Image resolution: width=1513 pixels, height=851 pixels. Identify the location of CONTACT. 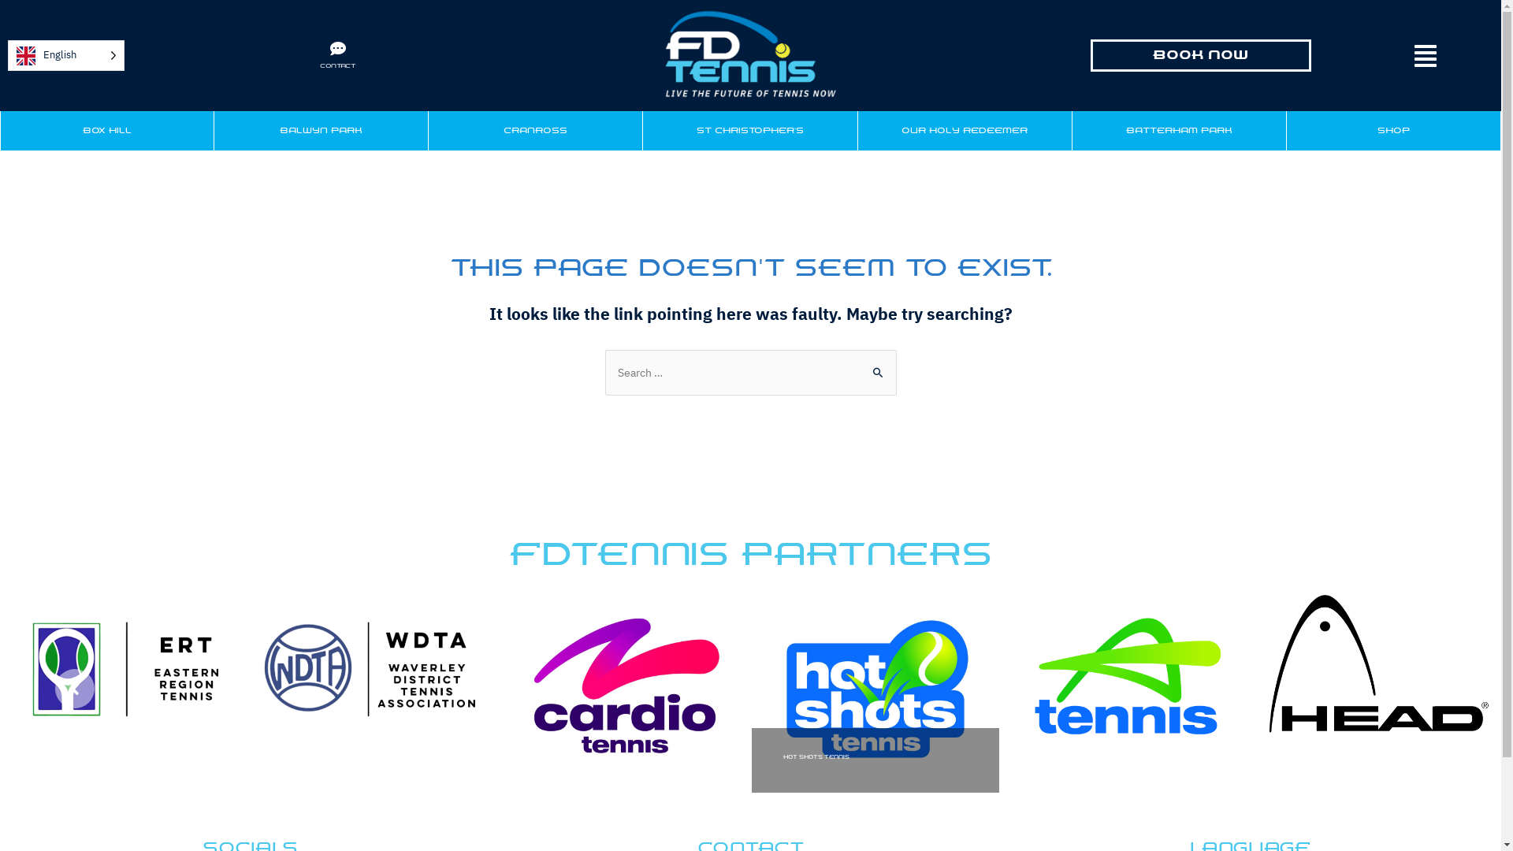
(337, 66).